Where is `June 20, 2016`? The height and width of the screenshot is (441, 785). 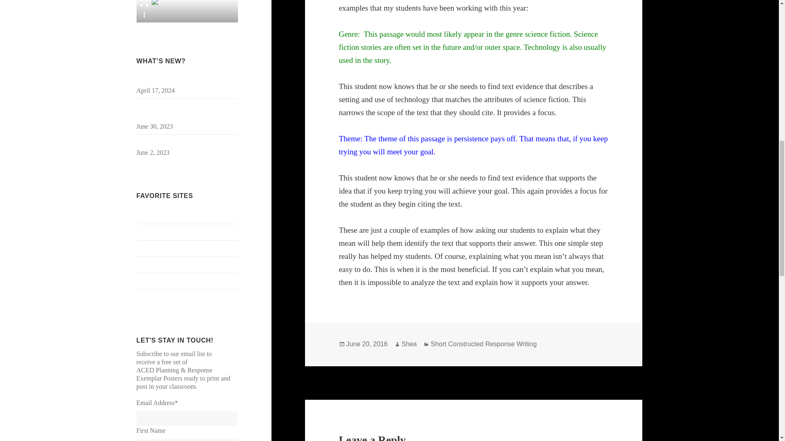
June 20, 2016 is located at coordinates (367, 344).